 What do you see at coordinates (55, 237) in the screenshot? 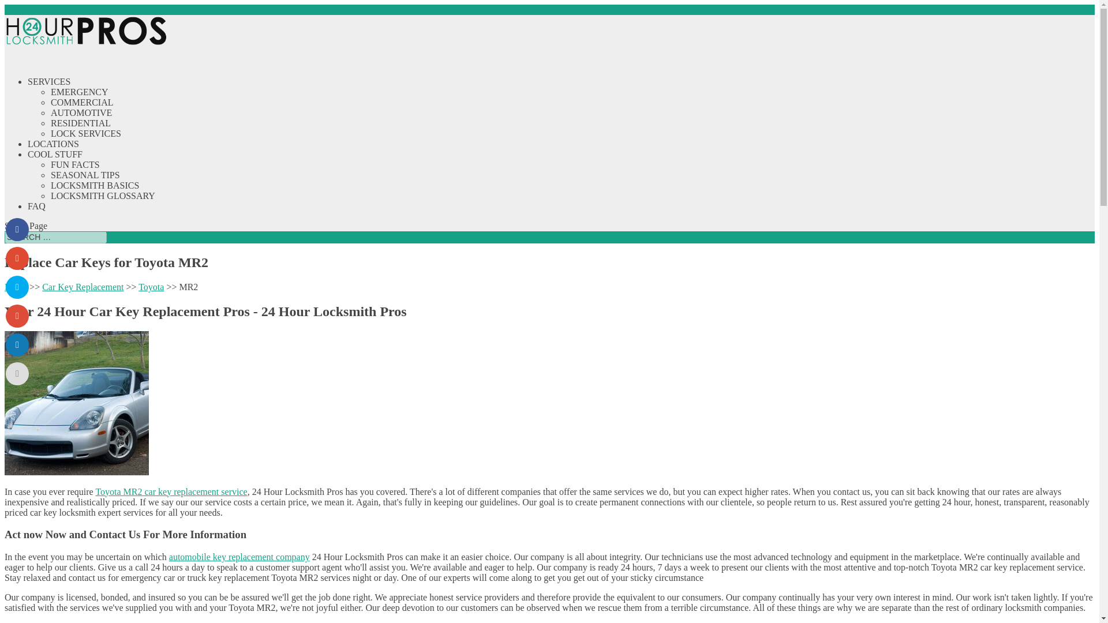
I see `Search for:` at bounding box center [55, 237].